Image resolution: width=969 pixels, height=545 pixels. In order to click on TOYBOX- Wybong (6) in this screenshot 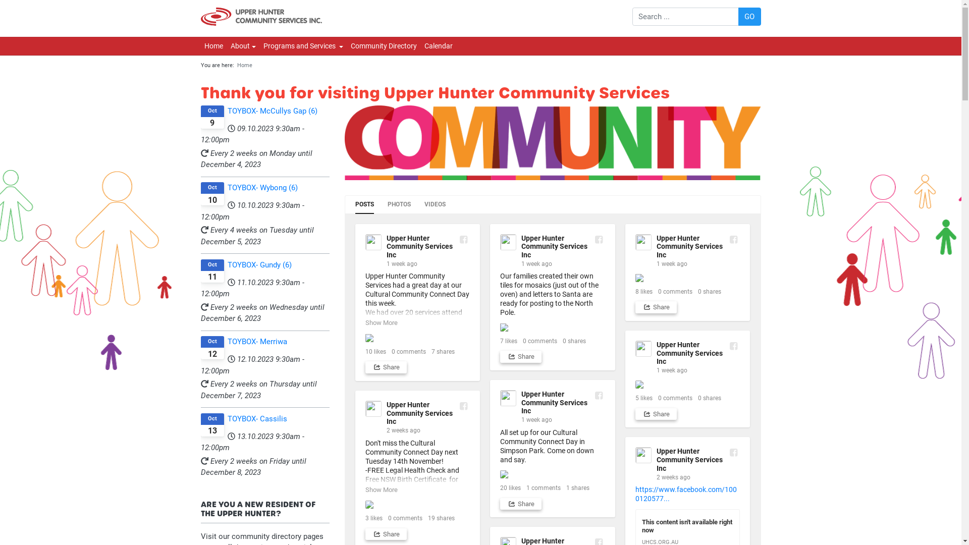, I will do `click(265, 188)`.